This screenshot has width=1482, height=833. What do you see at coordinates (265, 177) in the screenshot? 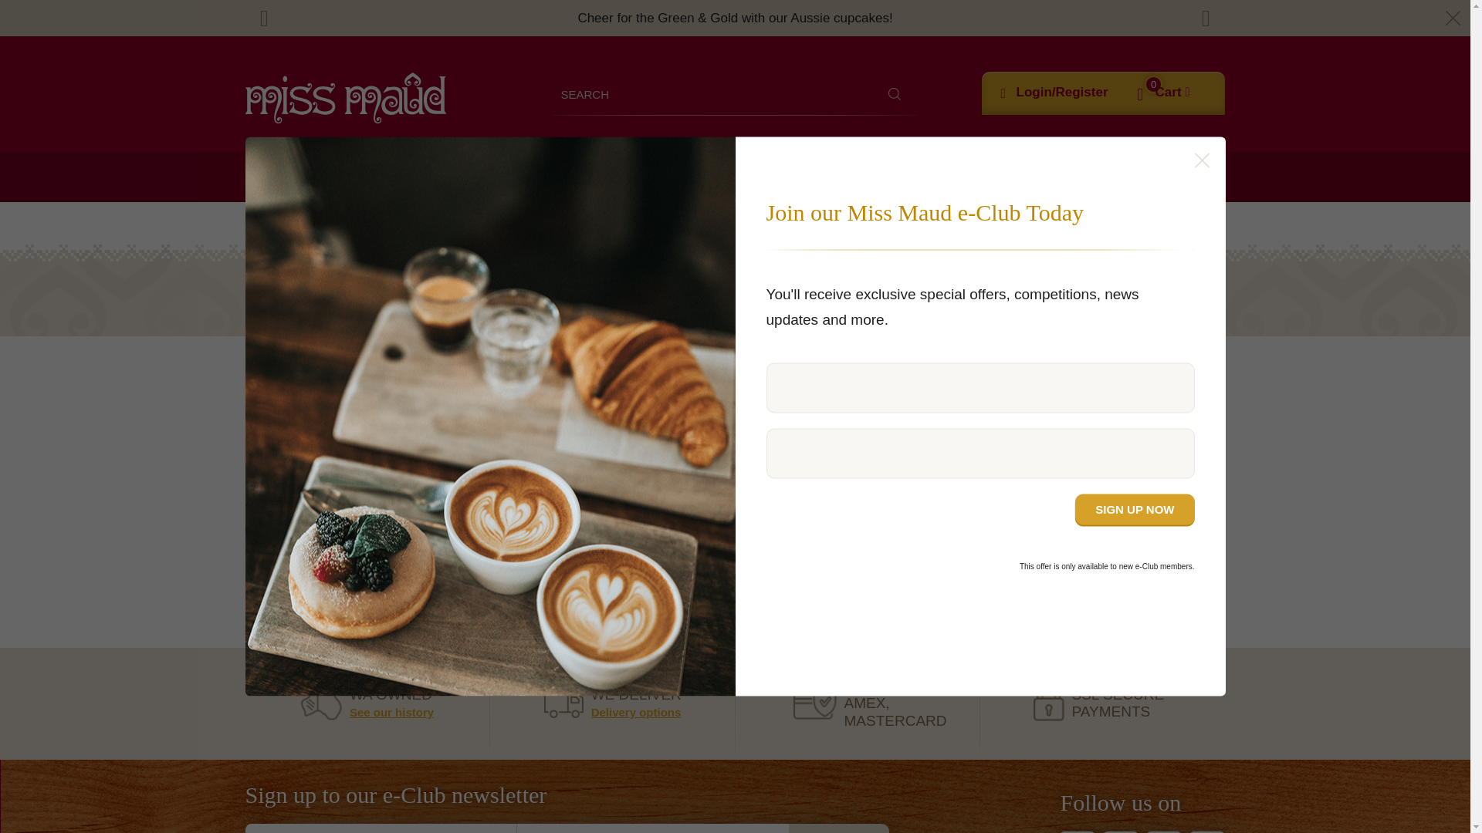
I see `HOME` at bounding box center [265, 177].